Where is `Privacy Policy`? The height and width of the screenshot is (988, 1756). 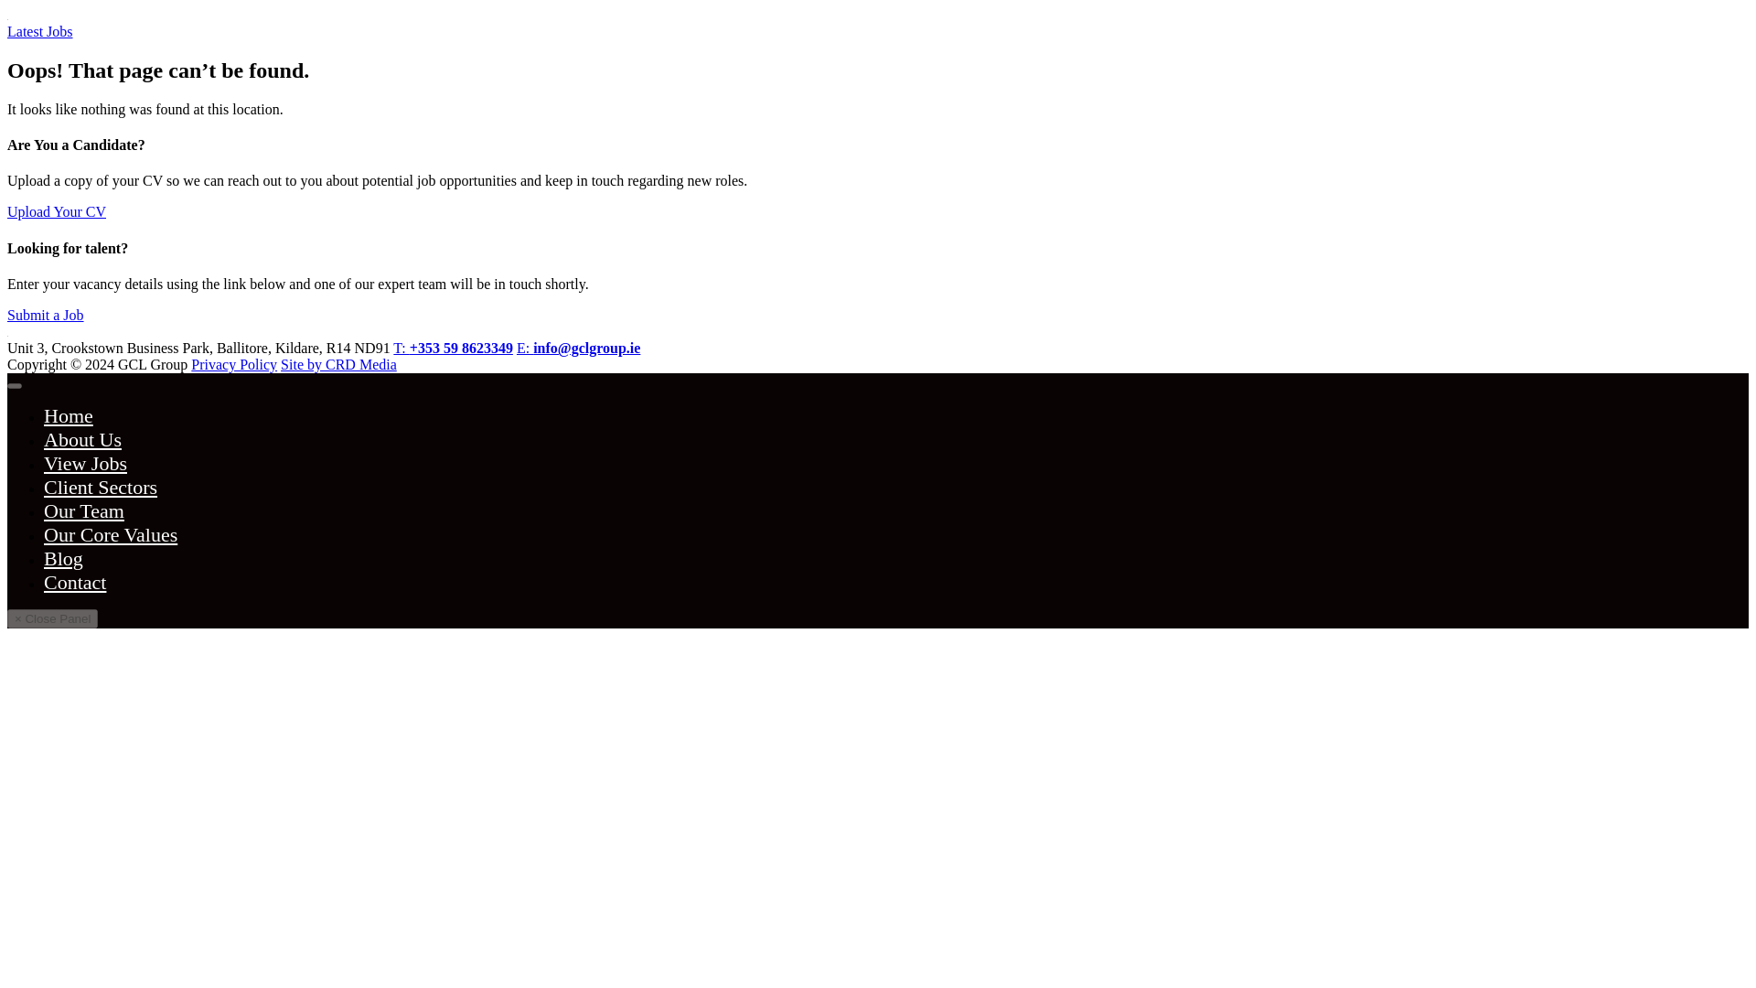 Privacy Policy is located at coordinates (234, 364).